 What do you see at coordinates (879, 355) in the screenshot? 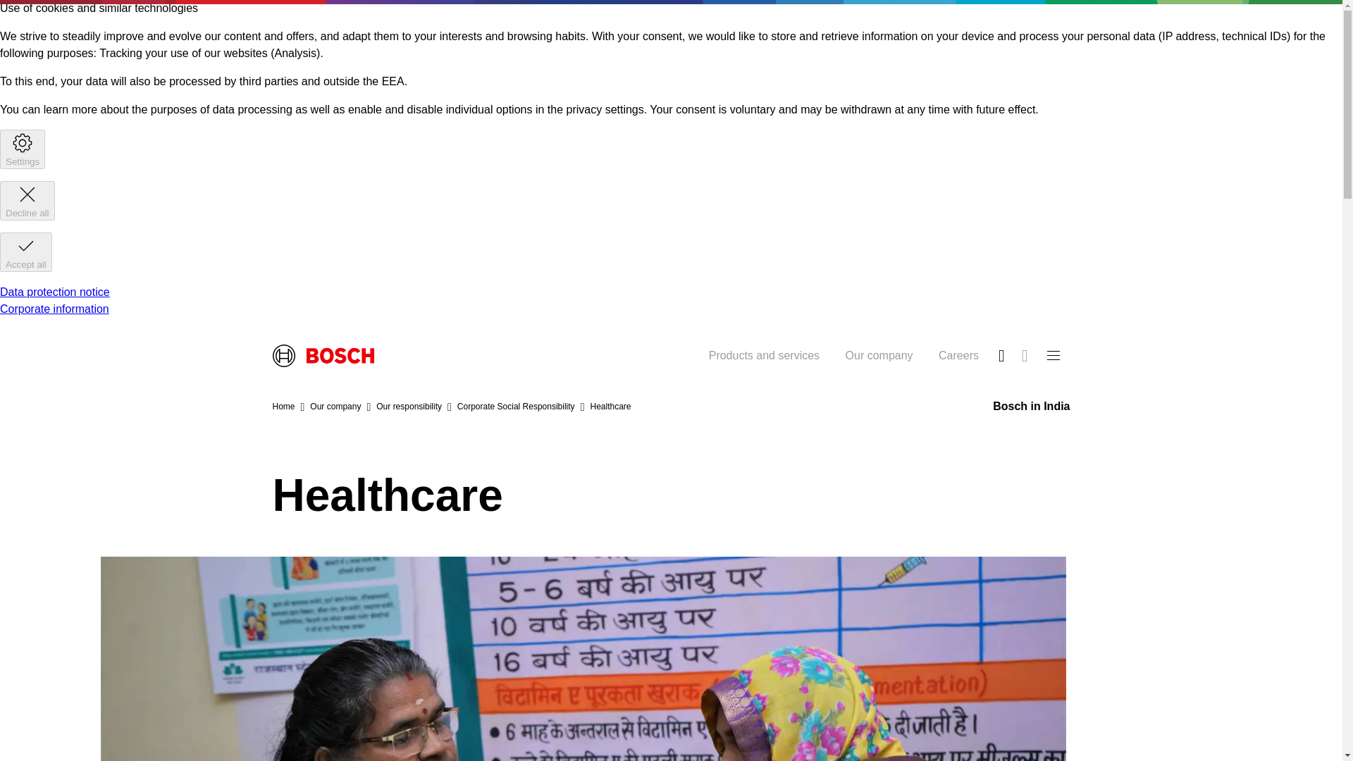
I see `Our company` at bounding box center [879, 355].